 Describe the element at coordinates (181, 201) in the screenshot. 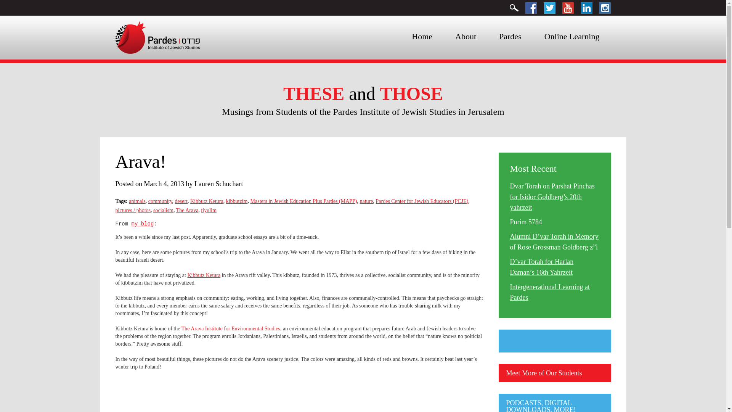

I see `desert` at that location.